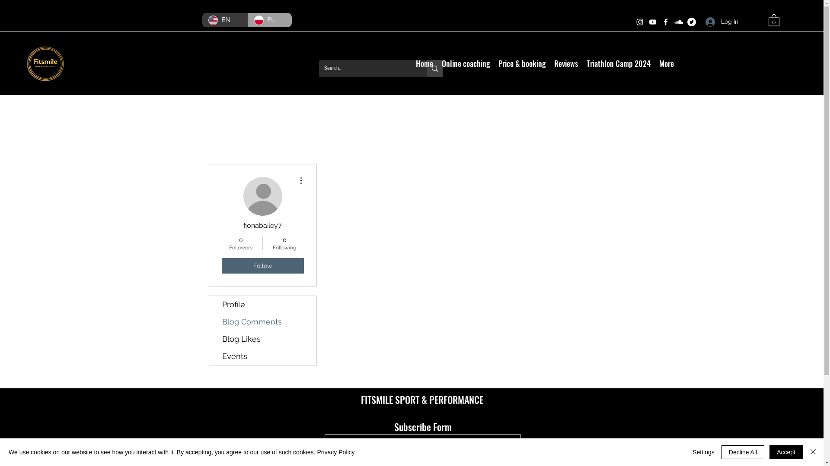 The image size is (830, 466). I want to click on Blog Likes, so click(263, 339).